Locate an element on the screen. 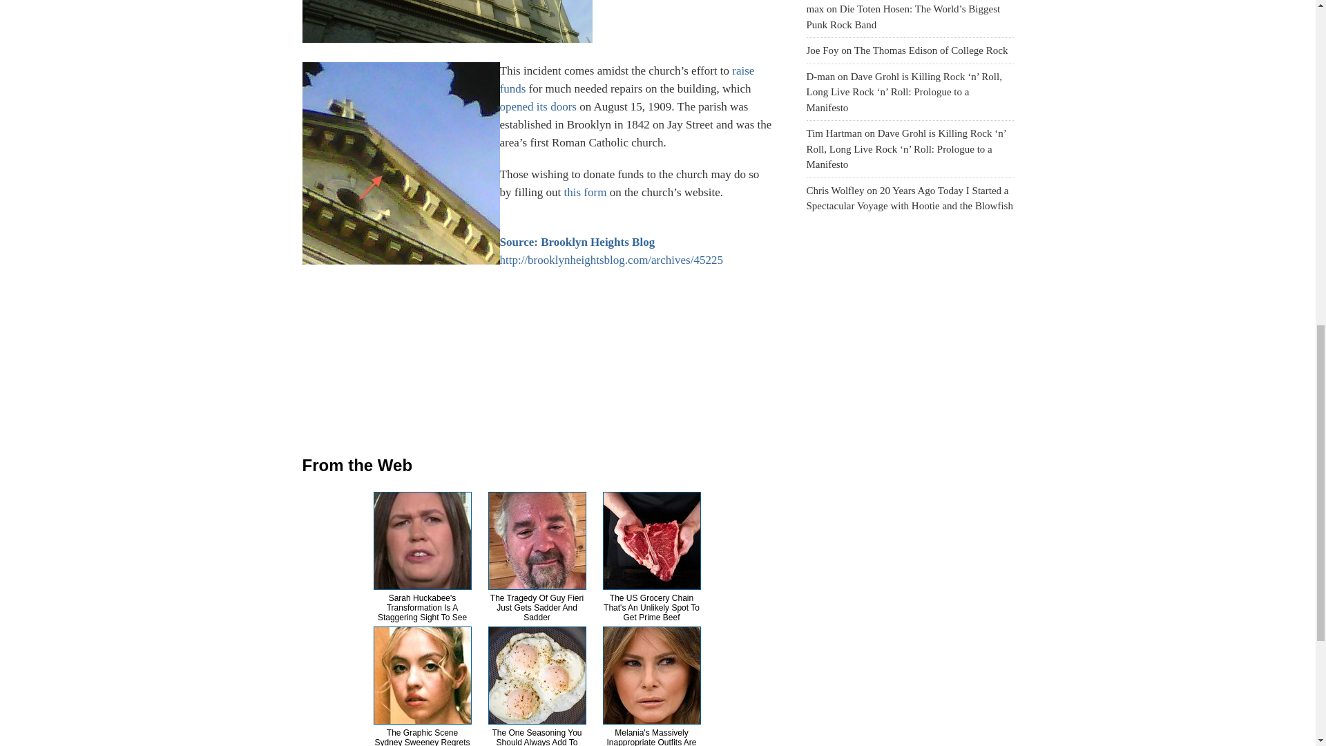 Image resolution: width=1326 pixels, height=746 pixels. The Tragedy Of Guy Fieri Just Gets Sadder And Sadder is located at coordinates (537, 607).